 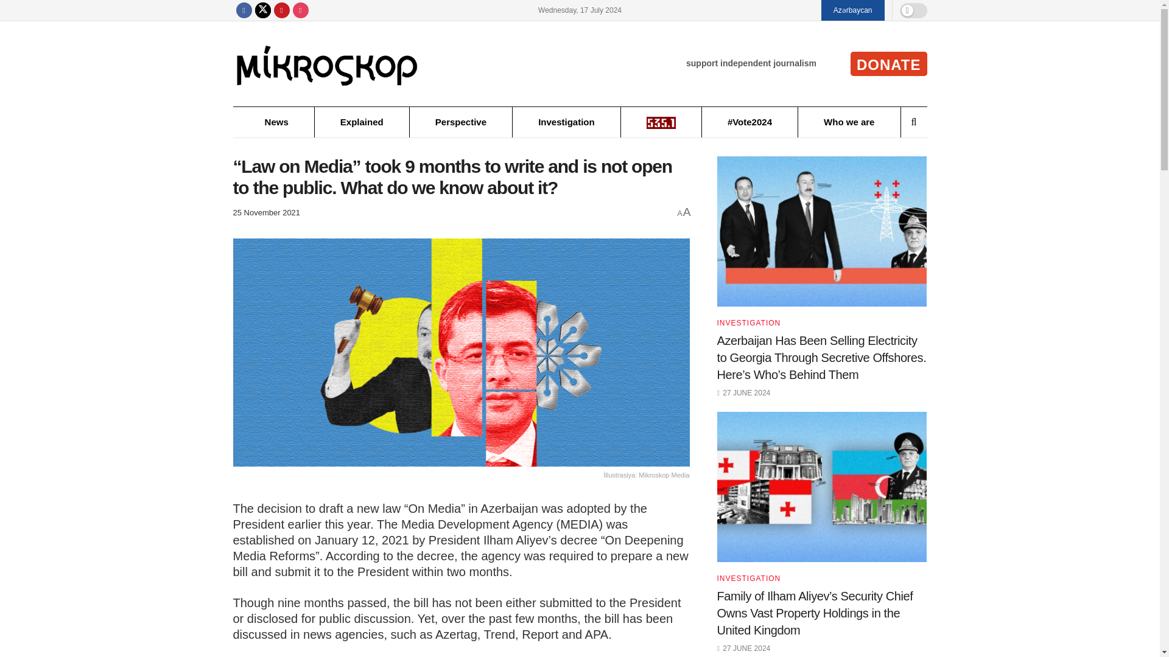 I want to click on News, so click(x=276, y=122).